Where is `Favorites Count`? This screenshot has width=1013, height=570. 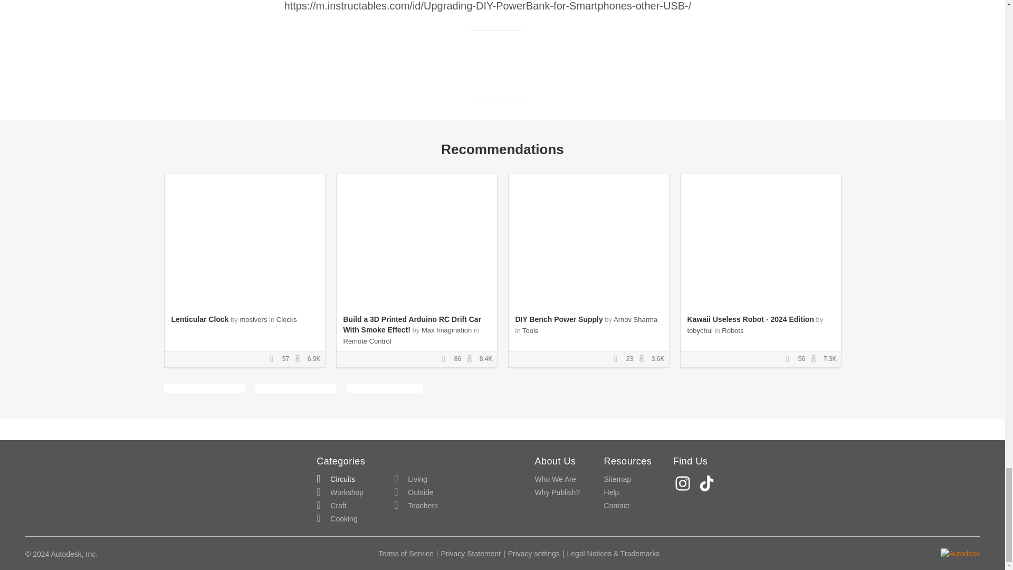 Favorites Count is located at coordinates (791, 359).